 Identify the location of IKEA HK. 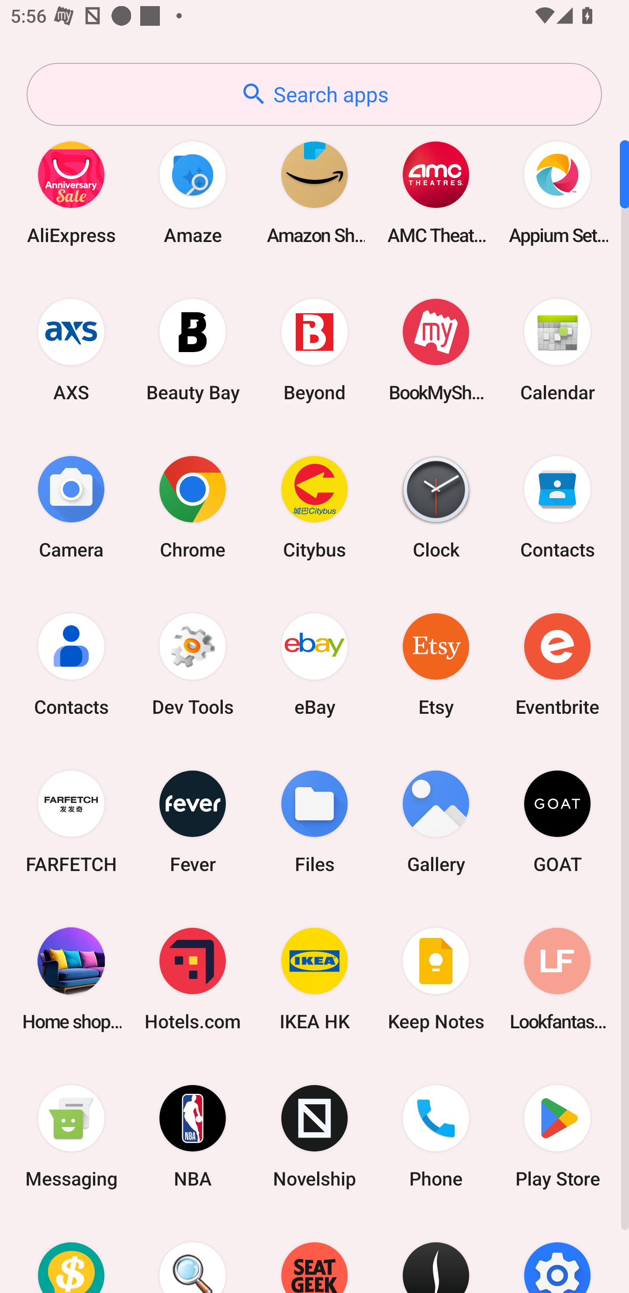
(314, 978).